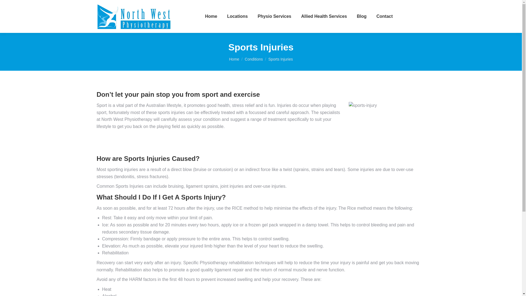 The height and width of the screenshot is (296, 526). I want to click on Home, so click(234, 59).